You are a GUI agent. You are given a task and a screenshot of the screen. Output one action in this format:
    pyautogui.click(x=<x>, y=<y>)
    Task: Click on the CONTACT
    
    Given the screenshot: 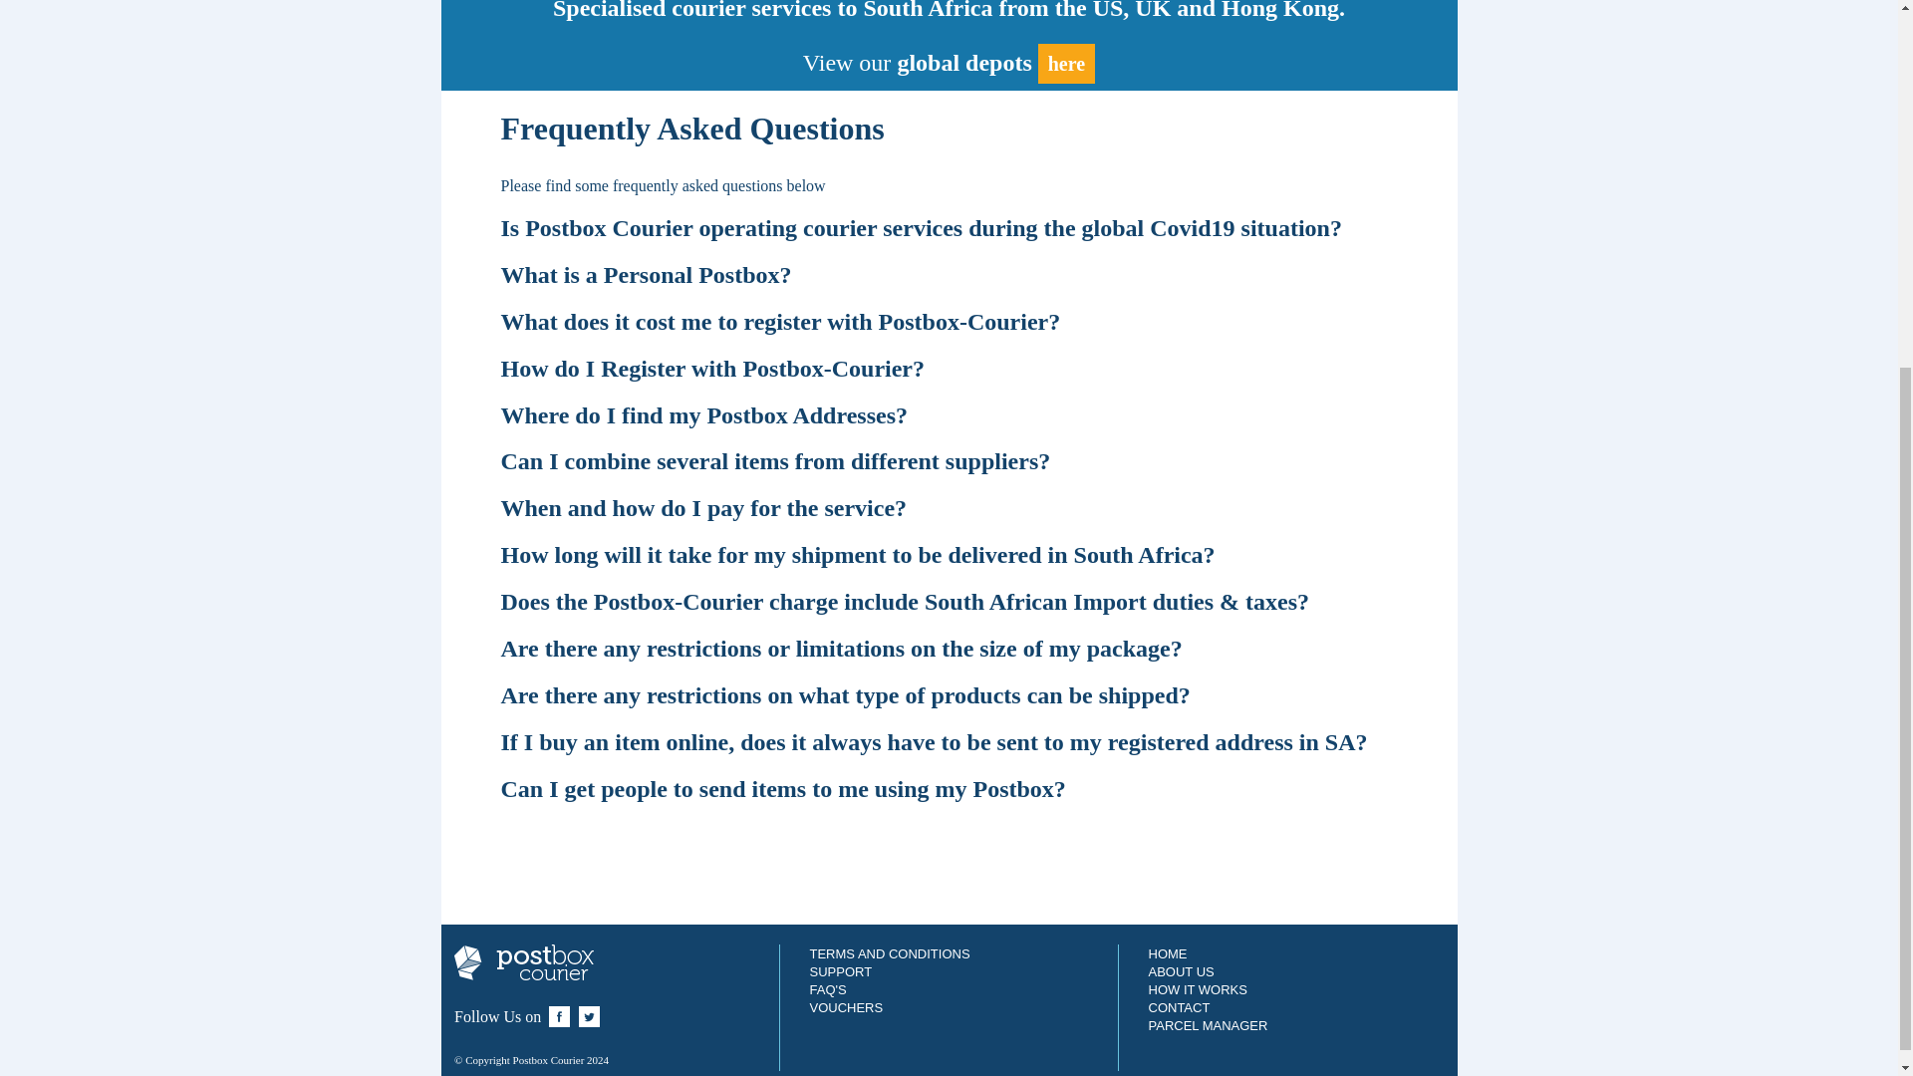 What is the action you would take?
    pyautogui.click(x=1178, y=1008)
    